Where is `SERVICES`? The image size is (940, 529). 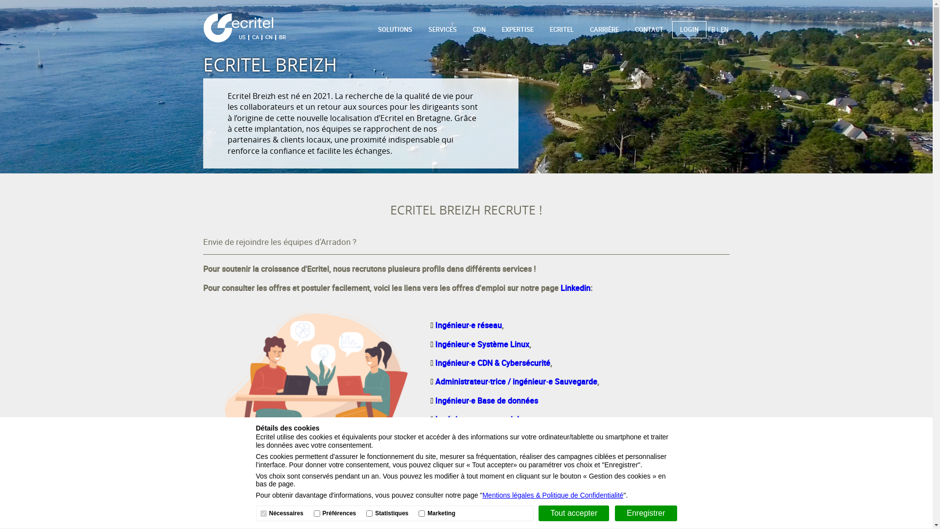
SERVICES is located at coordinates (443, 30).